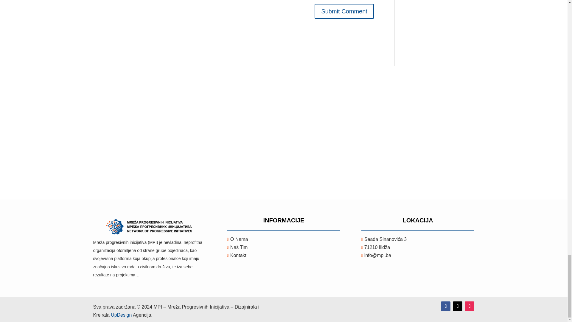  I want to click on Submit Comment, so click(344, 11).